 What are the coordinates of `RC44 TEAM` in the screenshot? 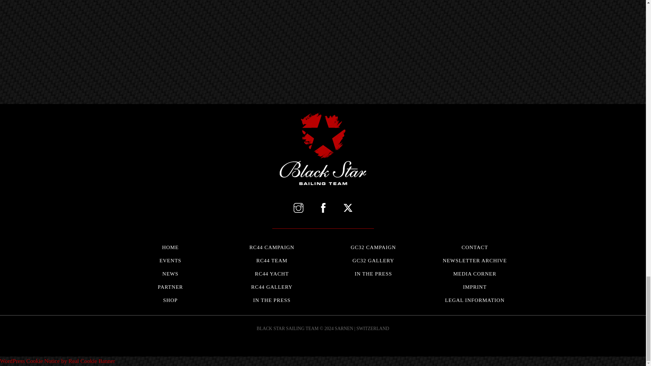 It's located at (272, 274).